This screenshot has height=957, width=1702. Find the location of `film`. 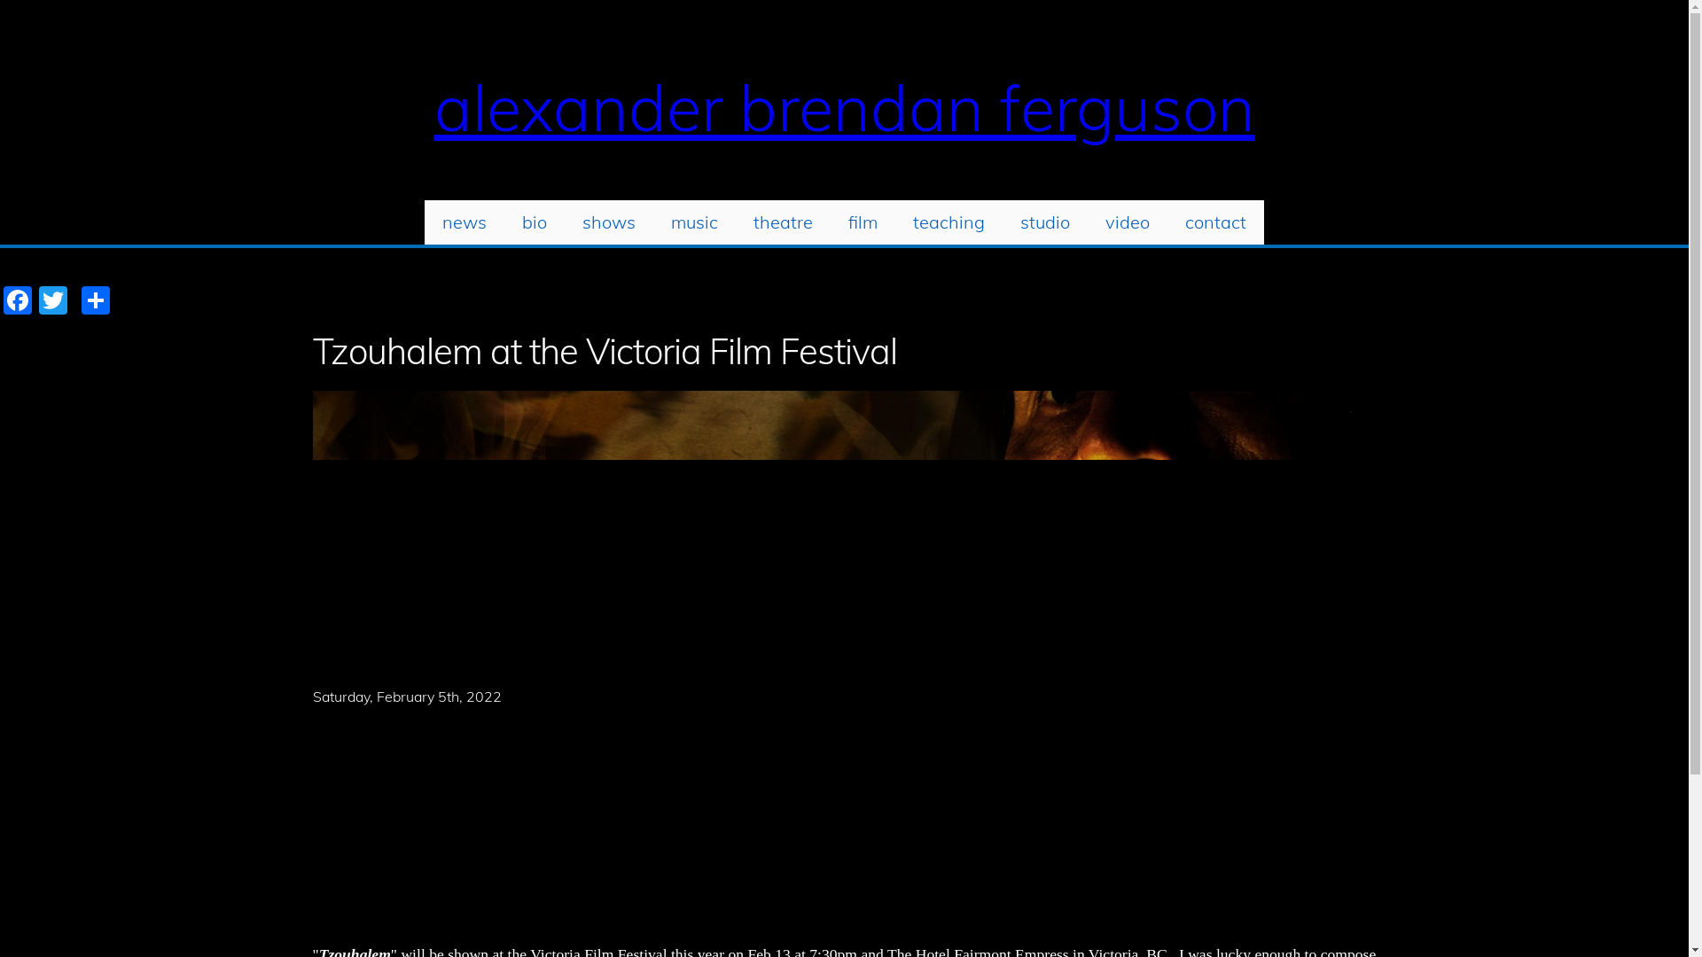

film is located at coordinates (863, 222).